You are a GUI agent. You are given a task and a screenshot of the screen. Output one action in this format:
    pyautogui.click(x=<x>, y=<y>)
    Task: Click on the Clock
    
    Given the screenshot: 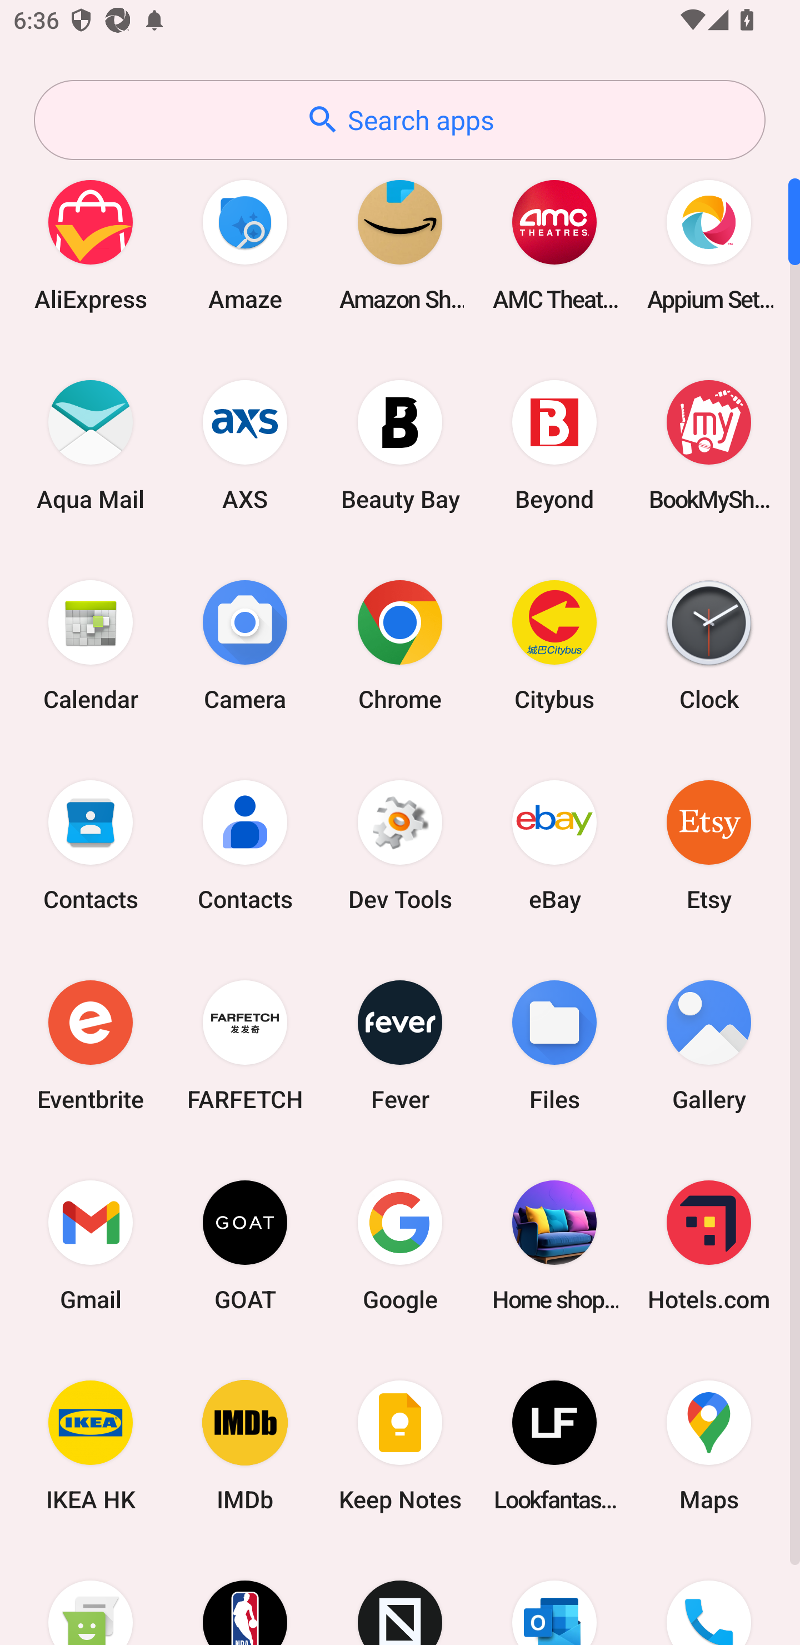 What is the action you would take?
    pyautogui.click(x=709, y=645)
    